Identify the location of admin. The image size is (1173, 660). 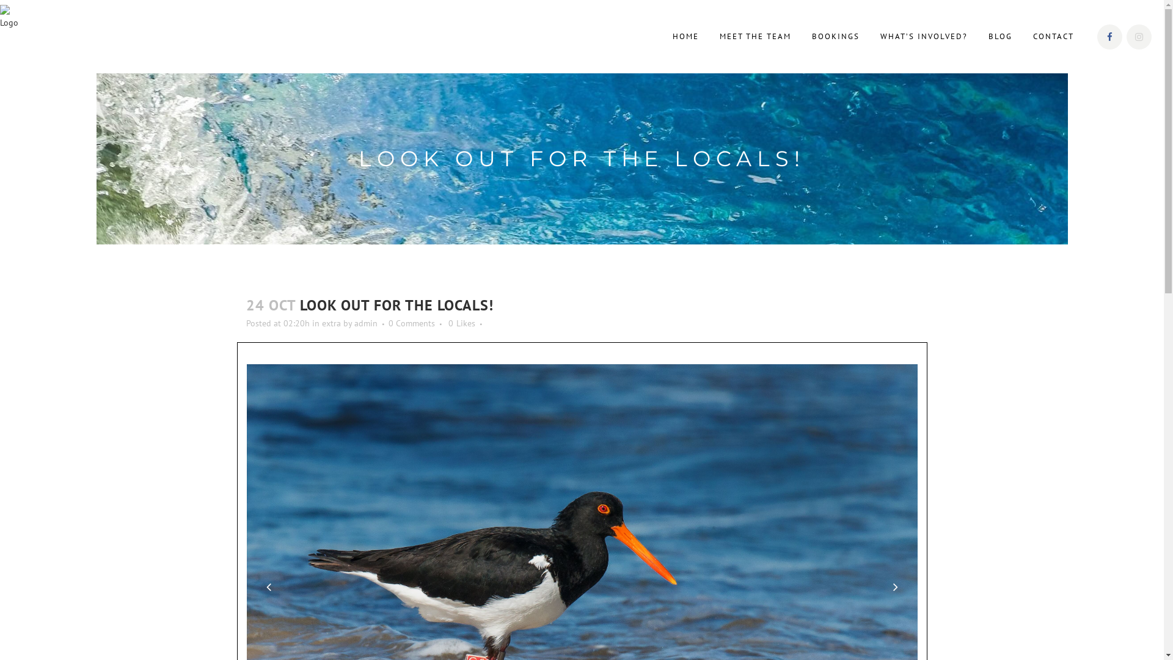
(366, 323).